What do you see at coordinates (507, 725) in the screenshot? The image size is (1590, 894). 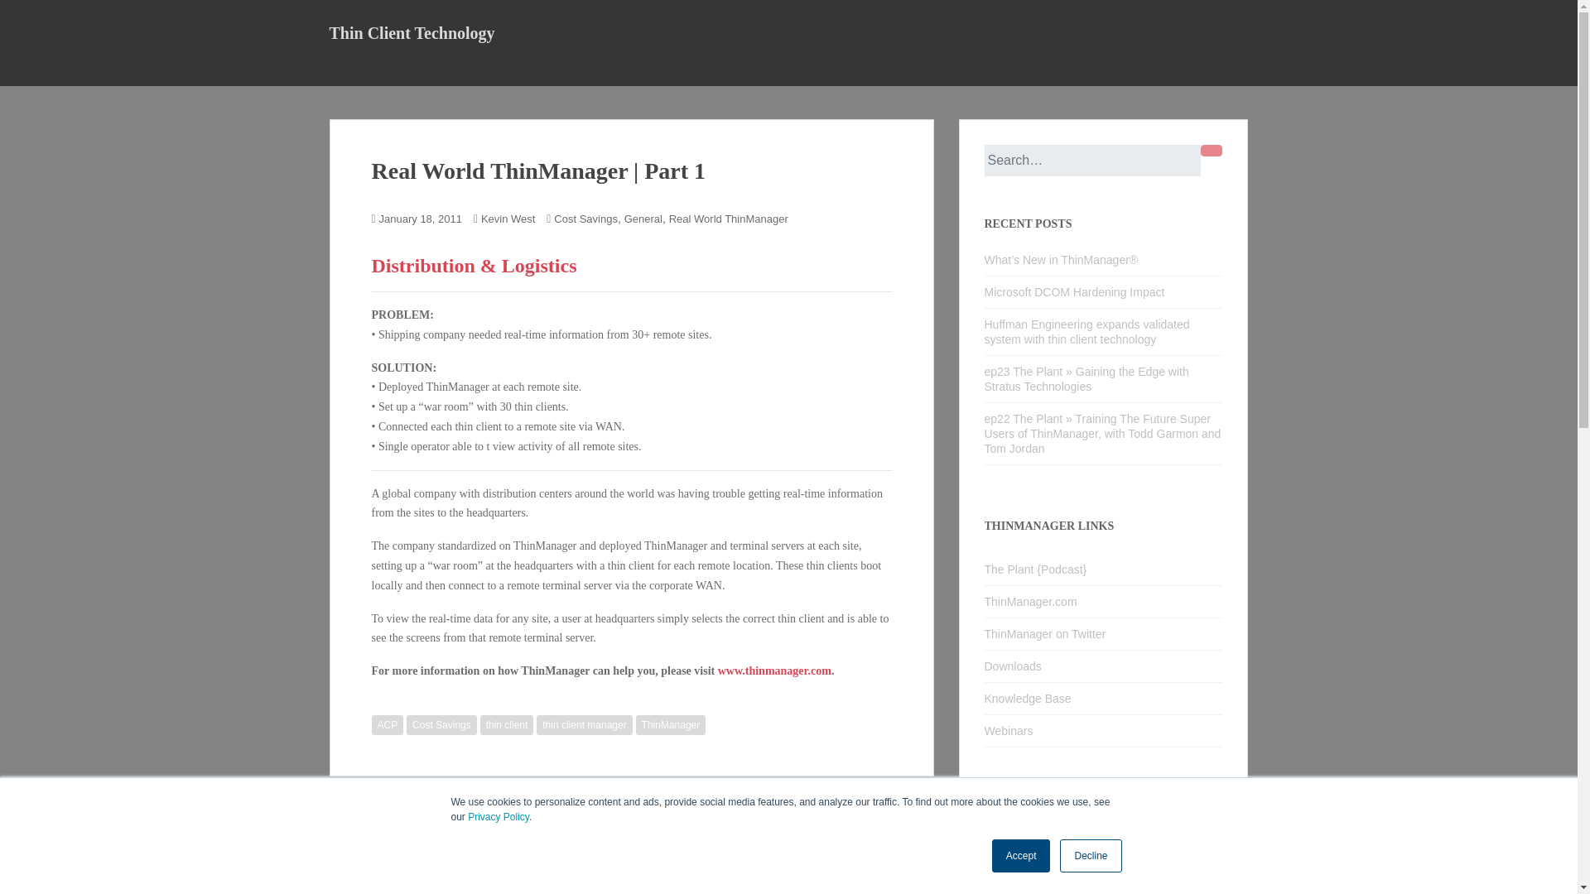 I see `thin client` at bounding box center [507, 725].